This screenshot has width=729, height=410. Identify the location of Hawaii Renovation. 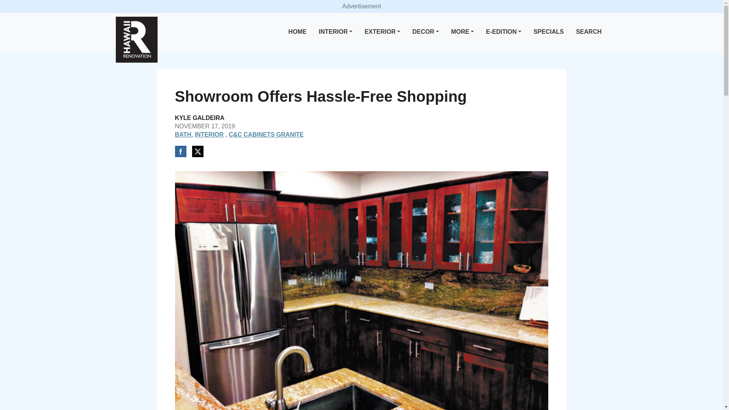
(136, 39).